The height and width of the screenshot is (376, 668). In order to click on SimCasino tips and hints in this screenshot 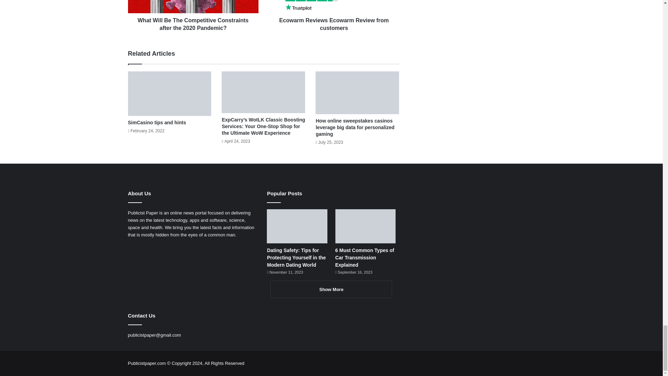, I will do `click(157, 123)`.